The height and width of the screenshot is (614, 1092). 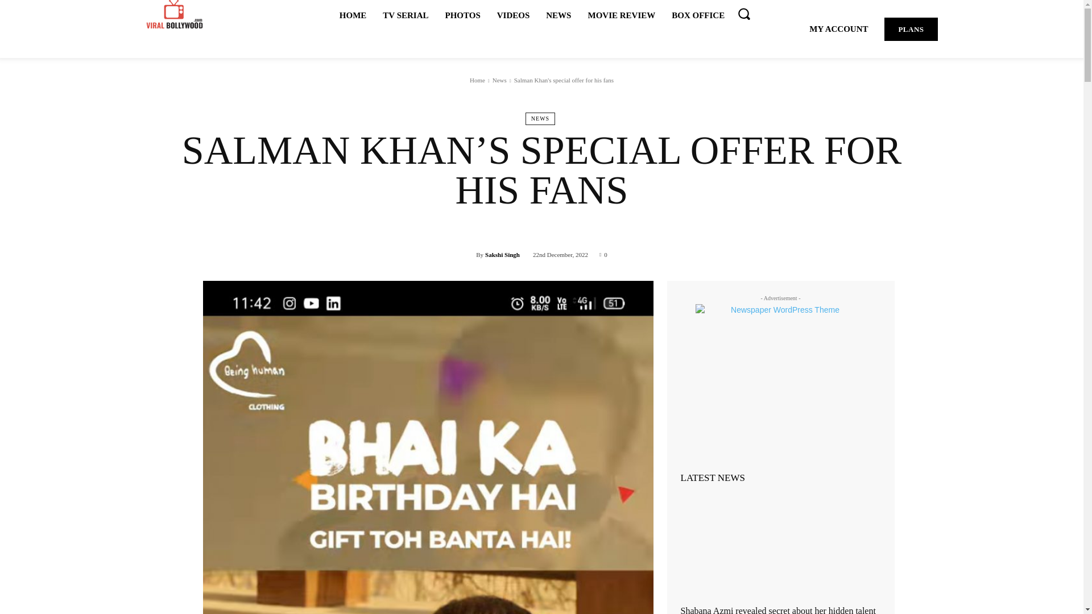 What do you see at coordinates (173, 15) in the screenshot?
I see `Viralbollywood` at bounding box center [173, 15].